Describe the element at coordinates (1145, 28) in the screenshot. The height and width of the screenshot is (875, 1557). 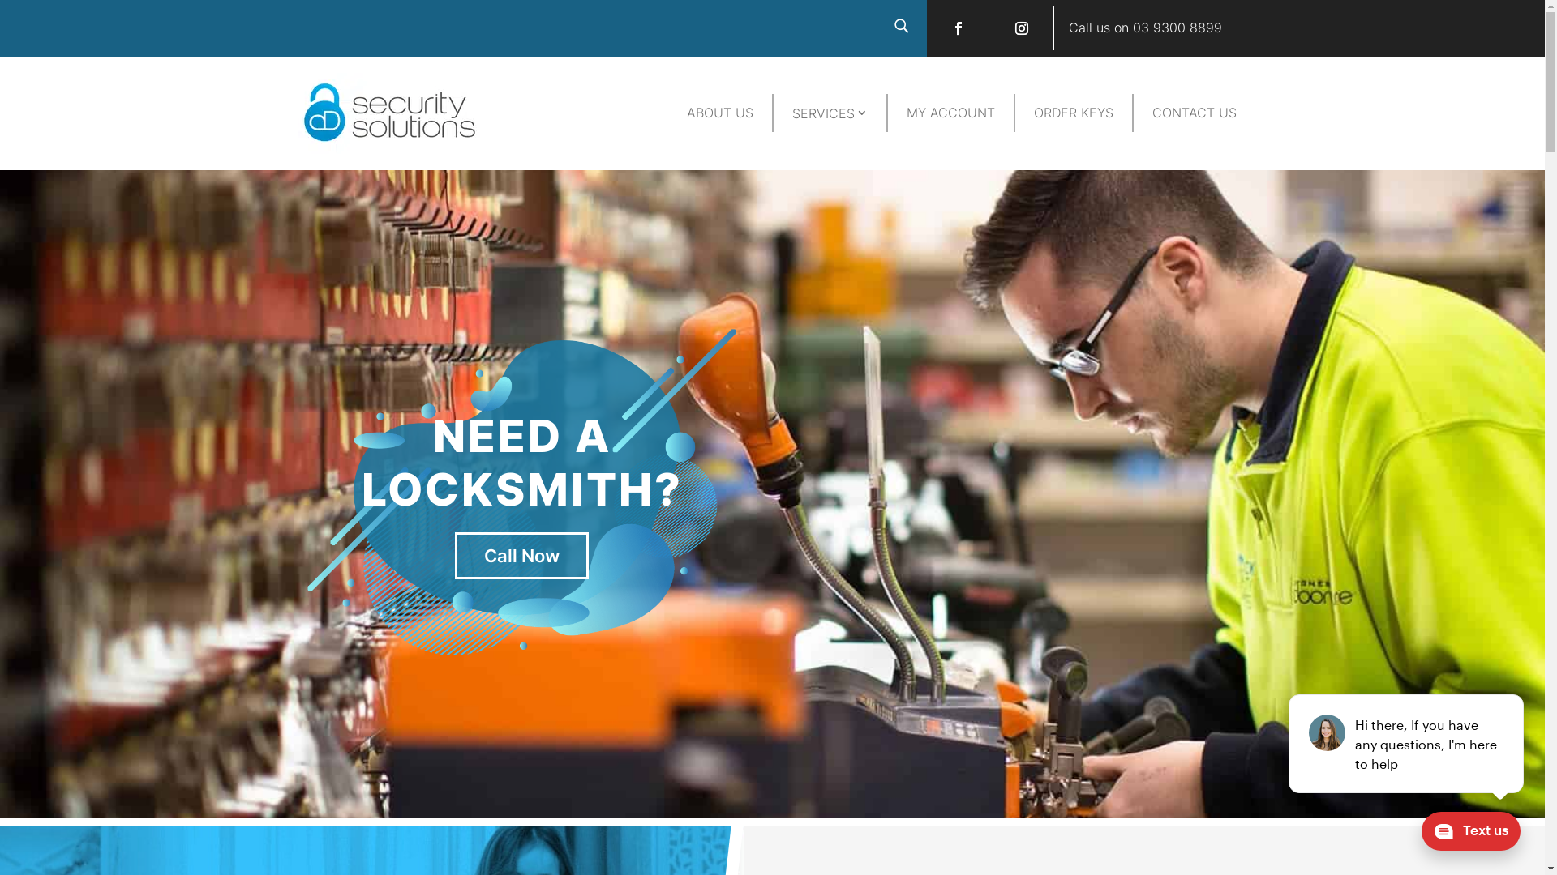
I see `Call us on 03 9300 8899` at that location.